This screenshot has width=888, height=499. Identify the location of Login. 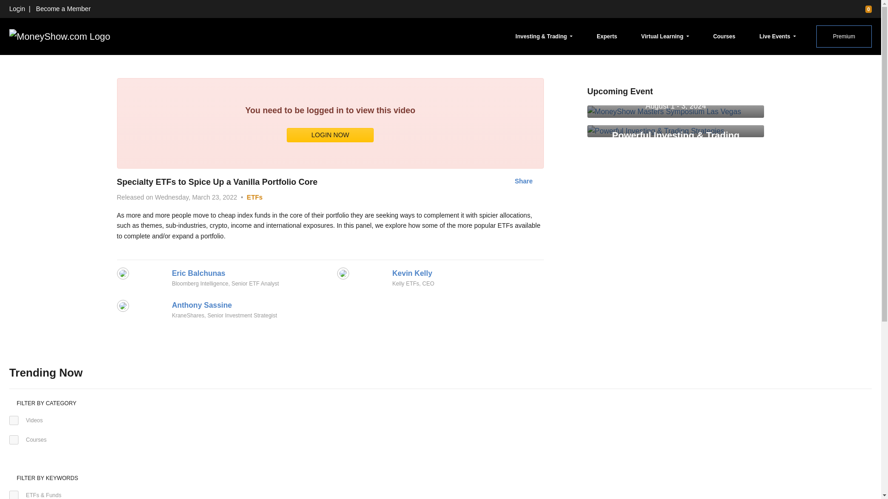
(17, 8).